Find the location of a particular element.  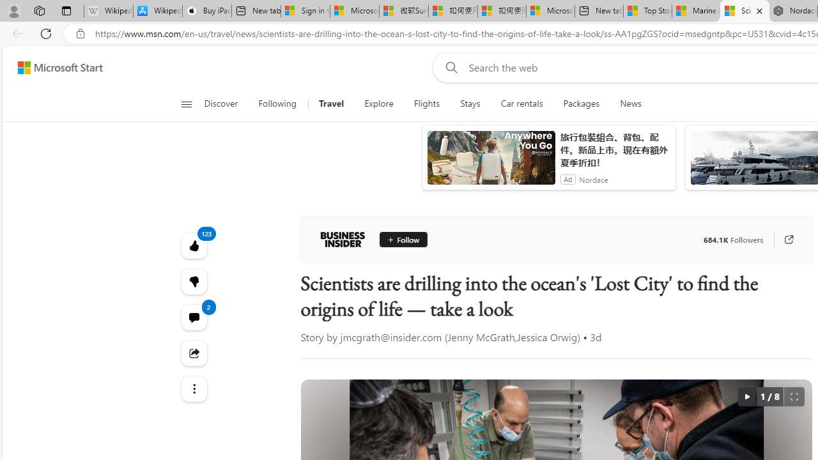

Tab actions menu is located at coordinates (66, 10).